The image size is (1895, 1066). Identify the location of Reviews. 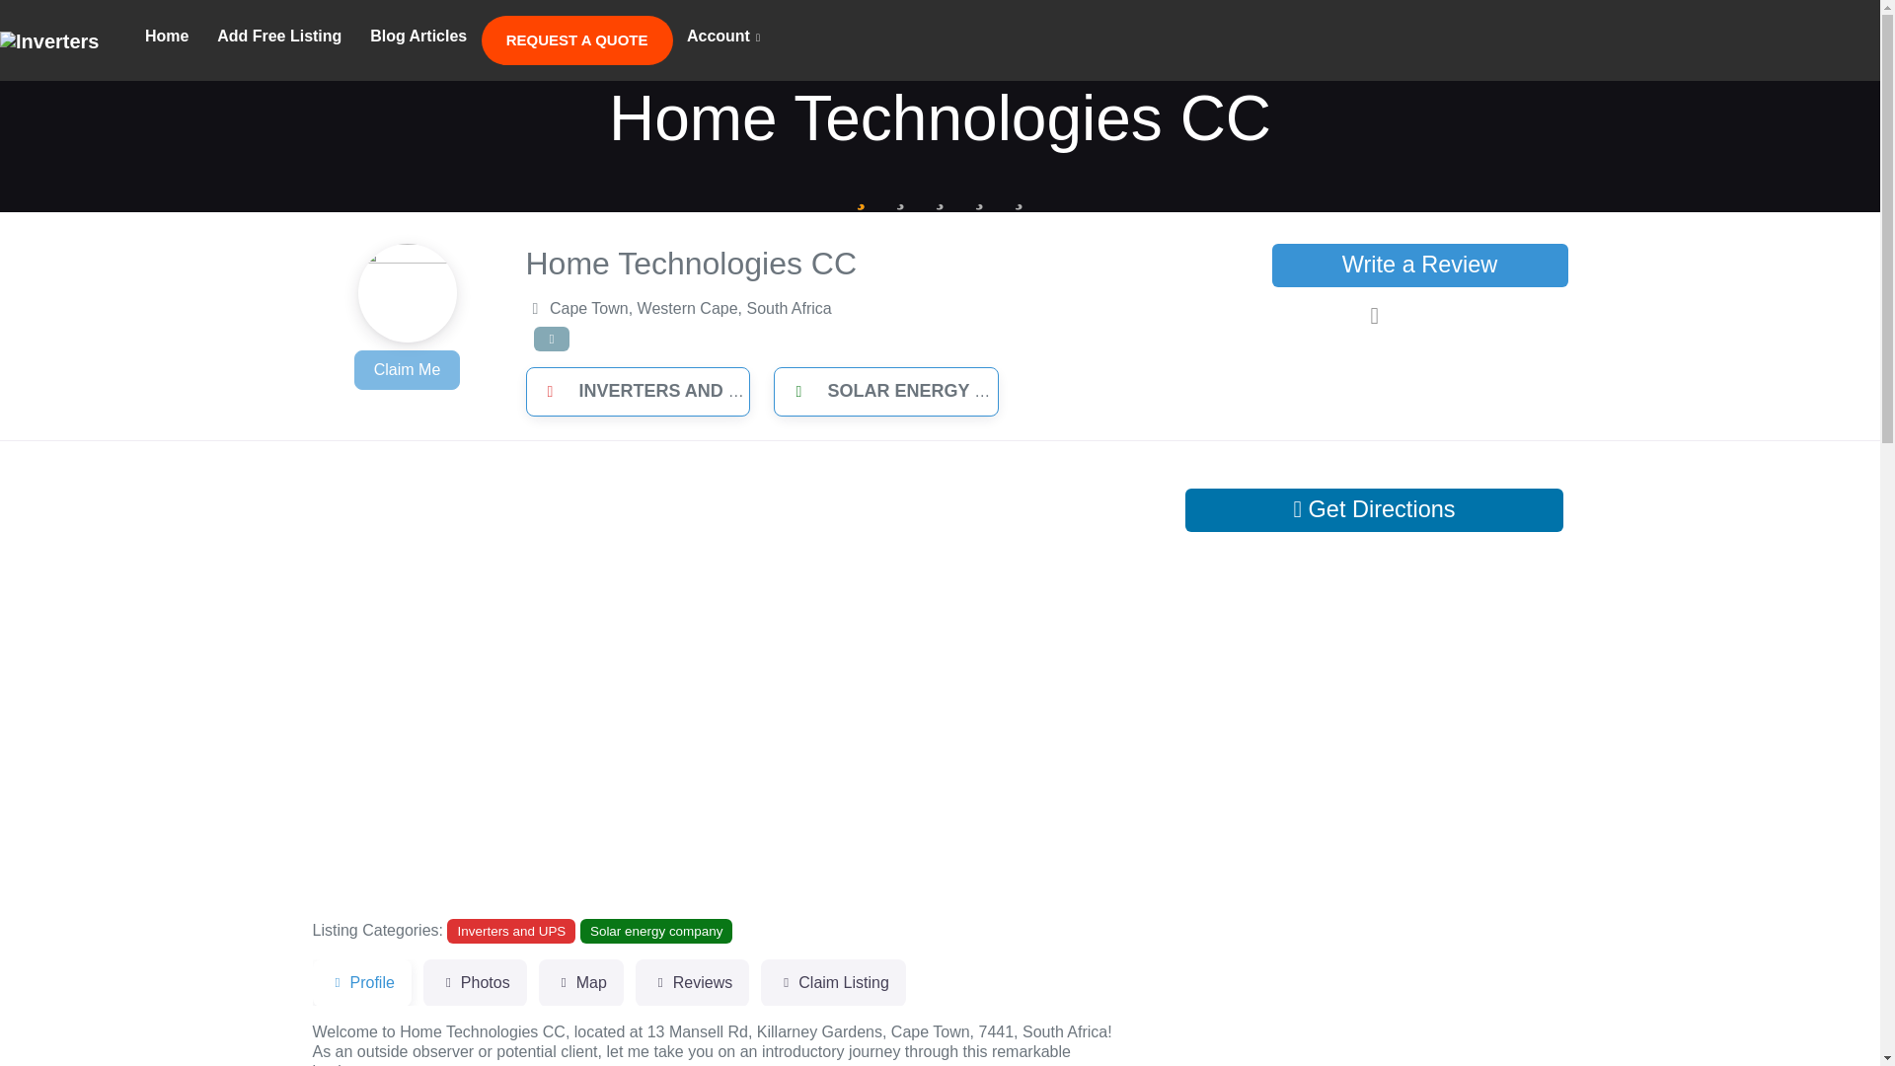
(691, 983).